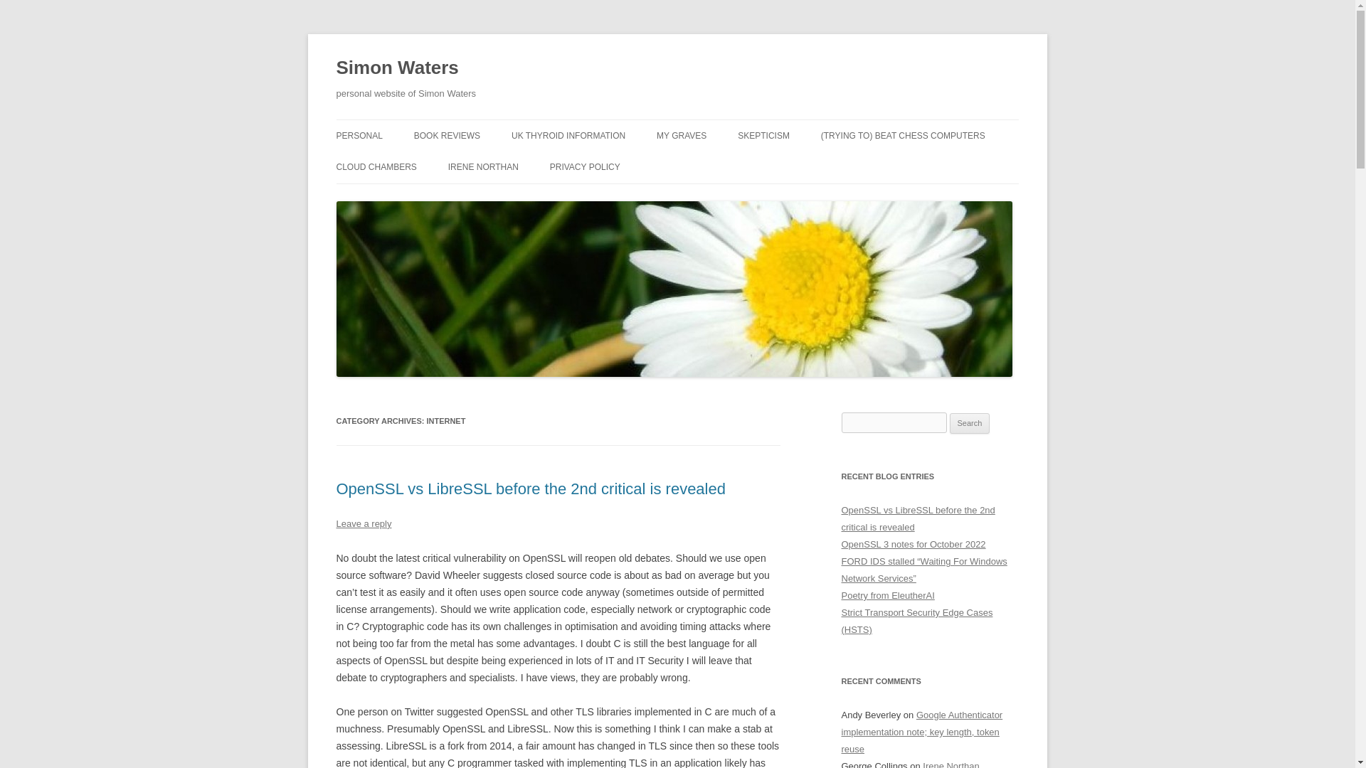 The image size is (1366, 768). I want to click on CLOUD CHAMBERS, so click(376, 166).